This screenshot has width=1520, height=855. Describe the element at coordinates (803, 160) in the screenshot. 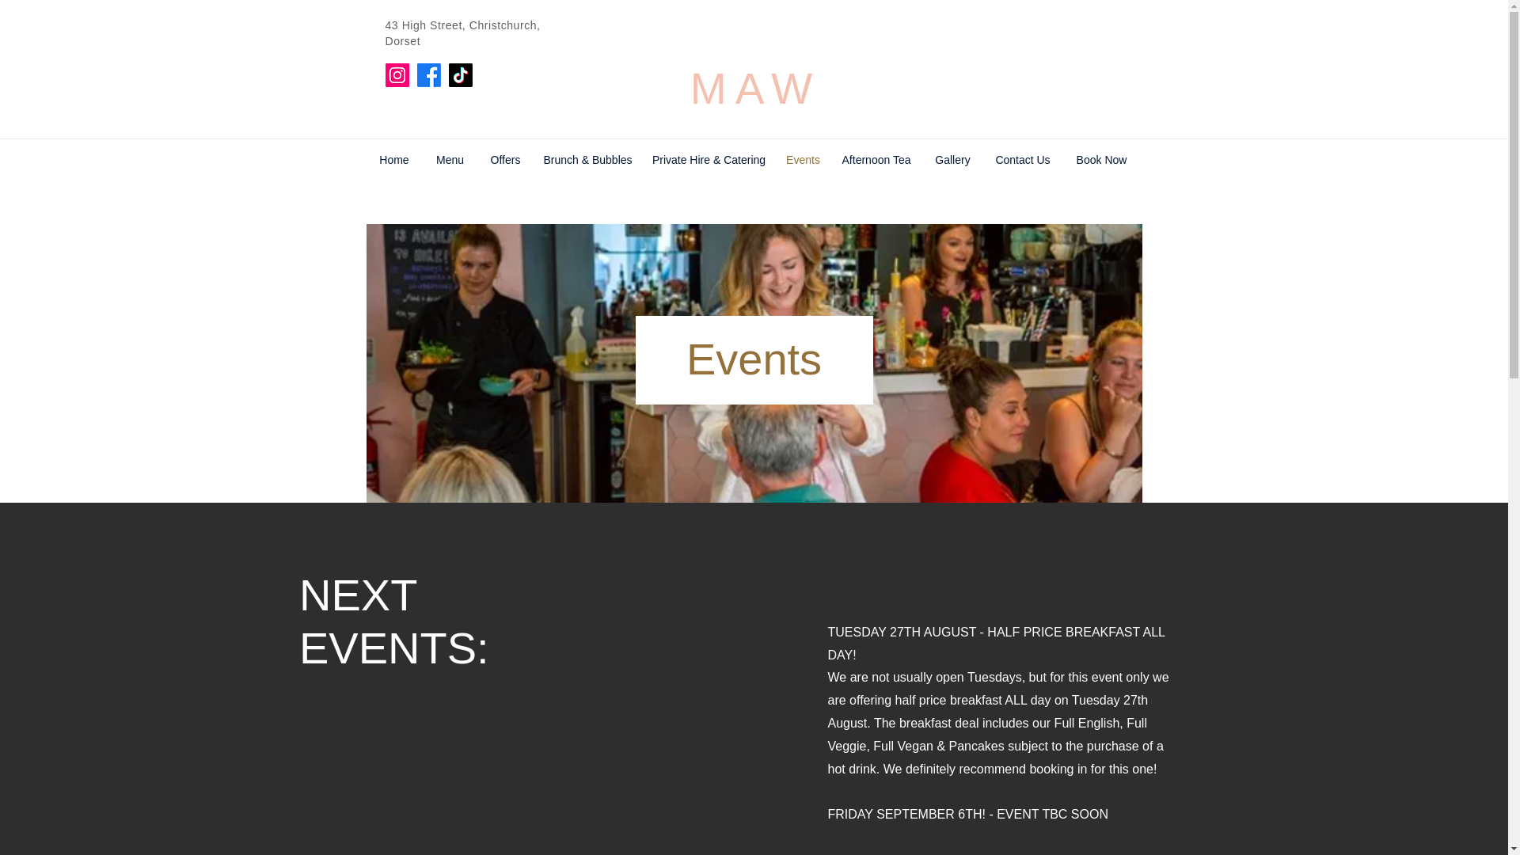

I see `Events` at that location.